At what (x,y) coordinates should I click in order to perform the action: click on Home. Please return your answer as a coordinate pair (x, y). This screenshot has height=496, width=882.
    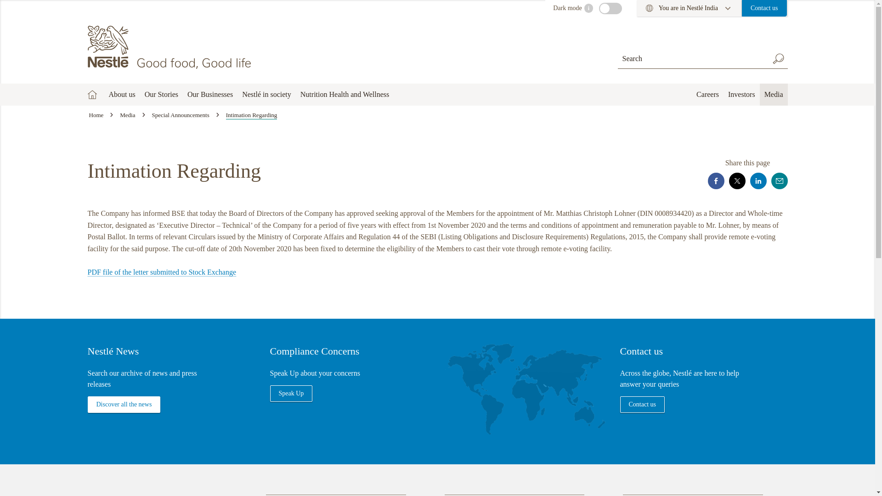
    Looking at the image, I should click on (170, 47).